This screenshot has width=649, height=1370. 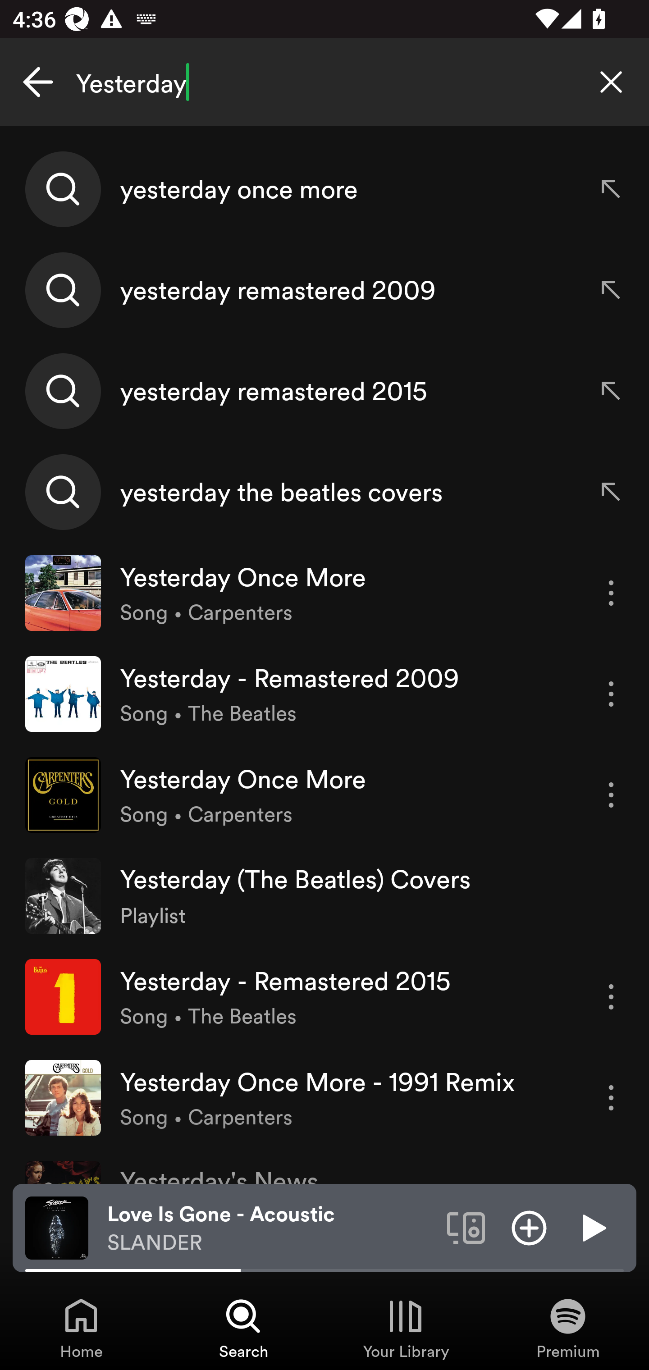 I want to click on Love Is Gone - Acoustic SLANDER, so click(x=270, y=1228).